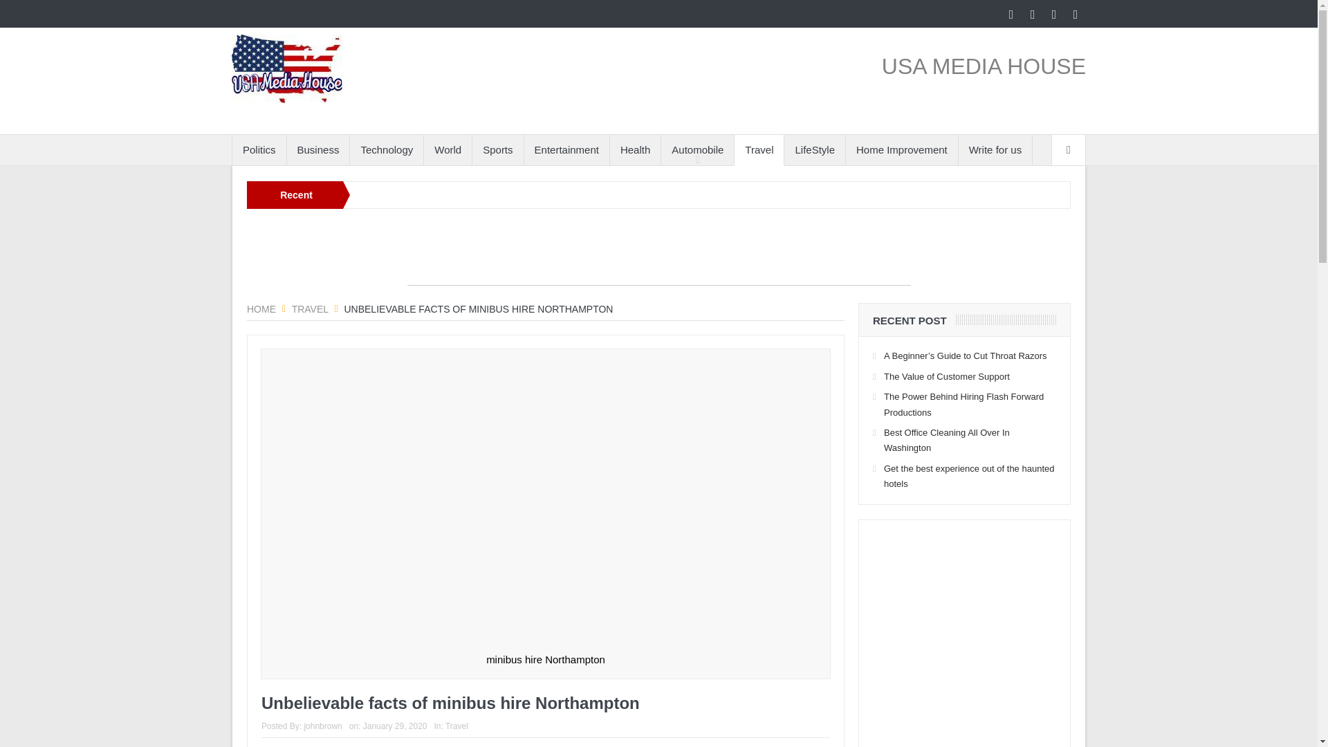  Describe the element at coordinates (498, 149) in the screenshot. I see `Sports` at that location.